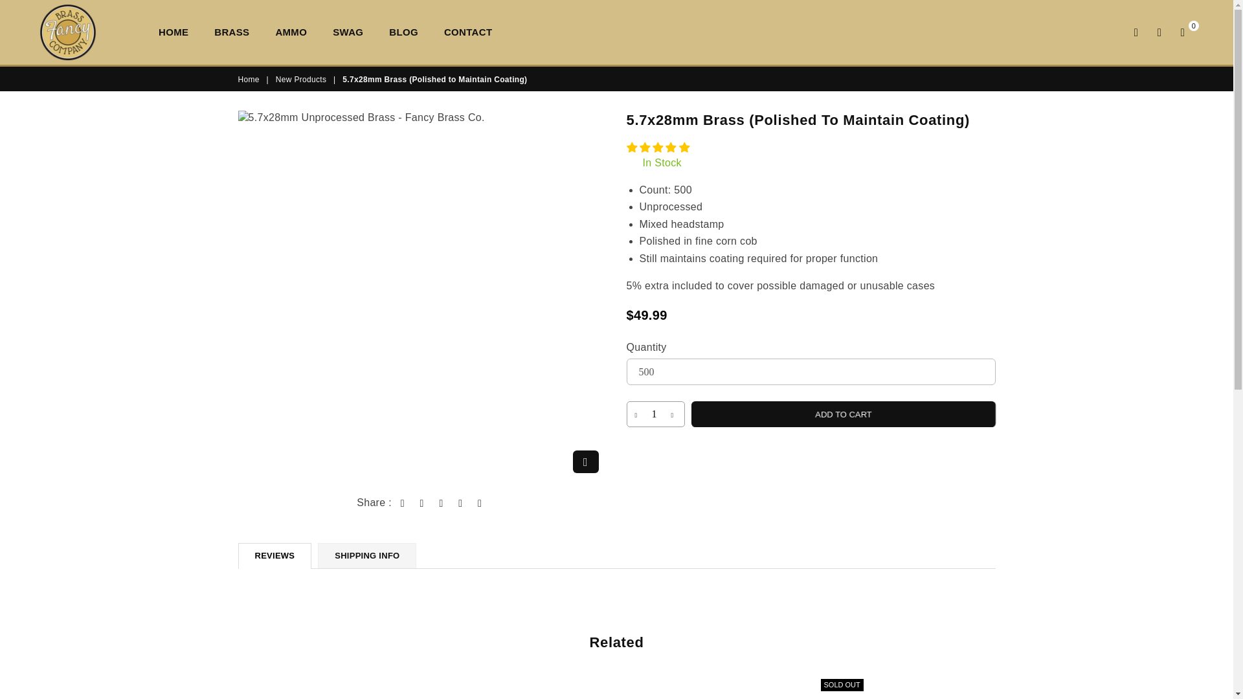  What do you see at coordinates (1136, 32) in the screenshot?
I see `Search` at bounding box center [1136, 32].